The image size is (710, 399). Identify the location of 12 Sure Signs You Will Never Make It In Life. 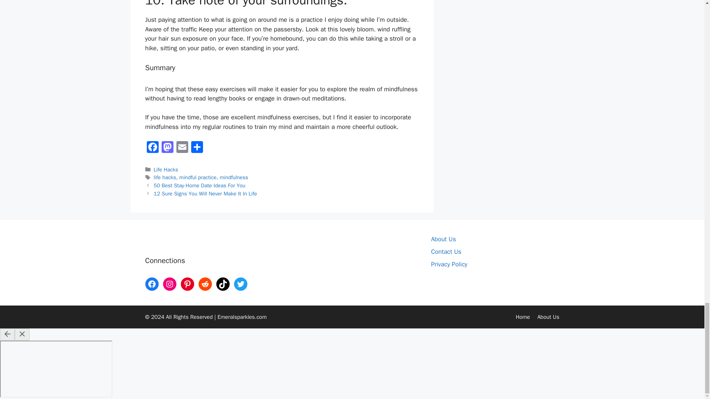
(206, 194).